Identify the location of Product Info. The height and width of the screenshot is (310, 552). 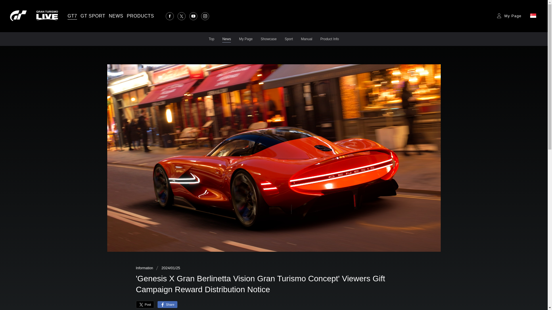
(329, 40).